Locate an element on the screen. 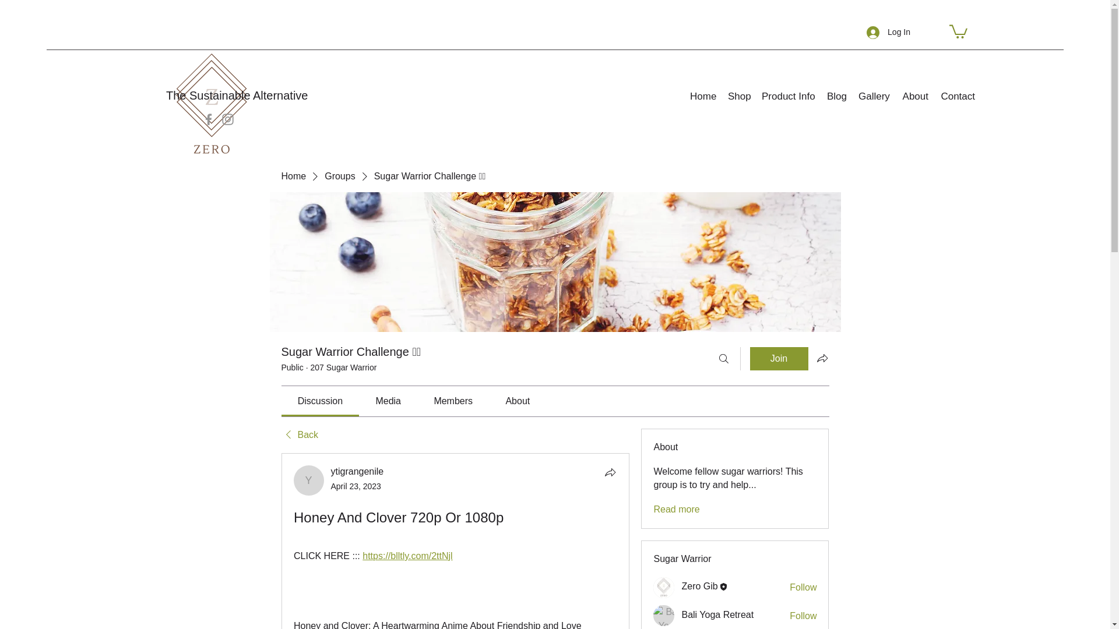 This screenshot has height=629, width=1119. Back is located at coordinates (299, 434).